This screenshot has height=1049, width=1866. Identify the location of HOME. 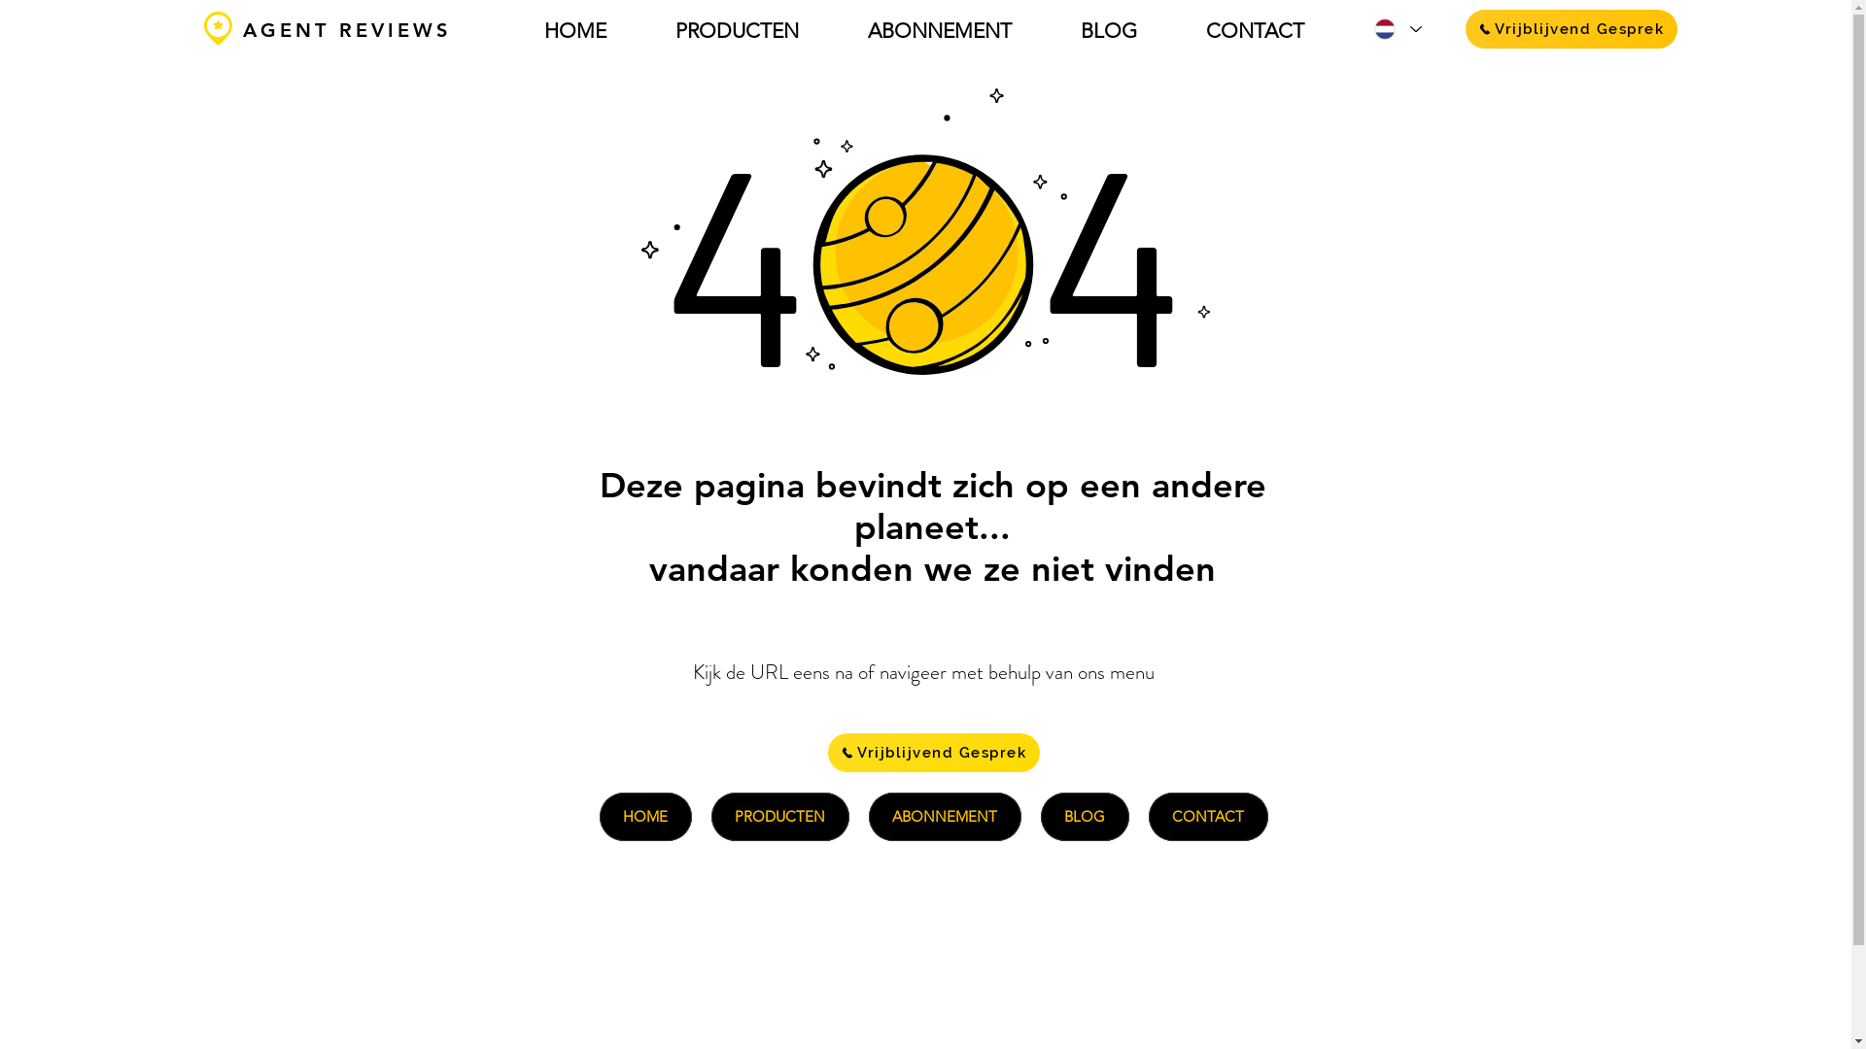
(645, 817).